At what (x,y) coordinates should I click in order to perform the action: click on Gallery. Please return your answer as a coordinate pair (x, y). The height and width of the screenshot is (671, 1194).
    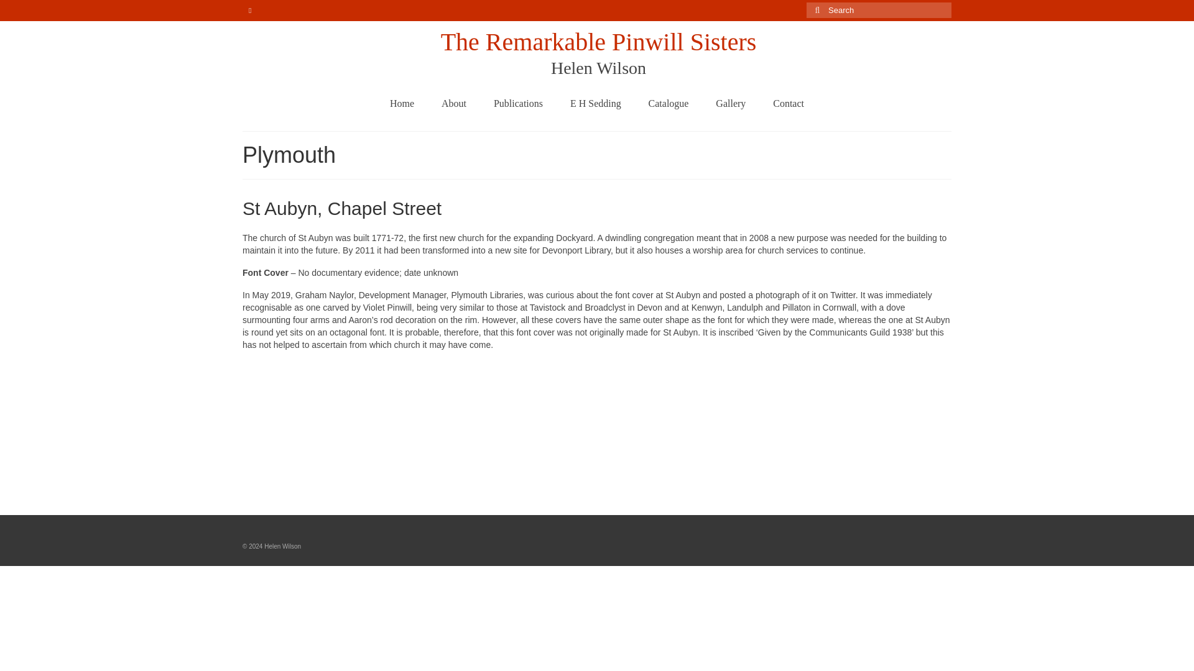
    Looking at the image, I should click on (730, 103).